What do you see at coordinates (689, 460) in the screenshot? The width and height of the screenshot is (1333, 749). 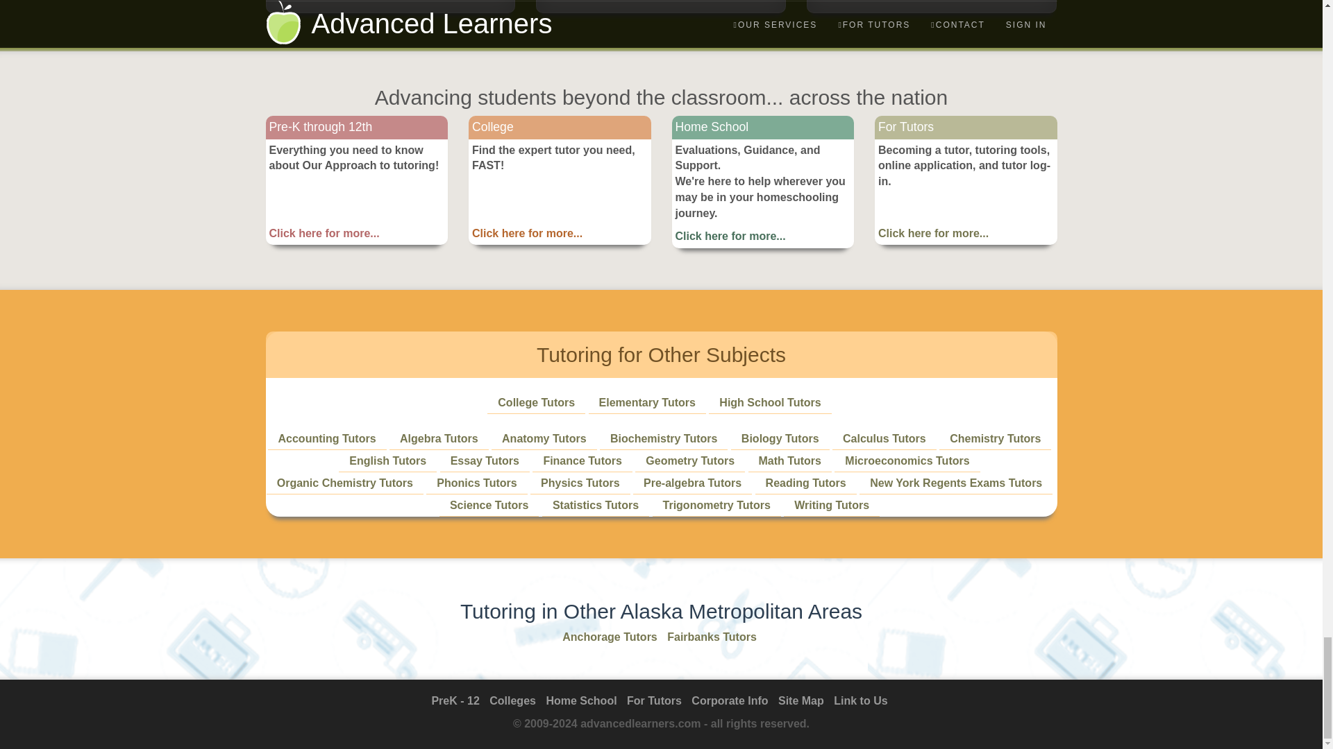 I see `Geometry Tutors` at bounding box center [689, 460].